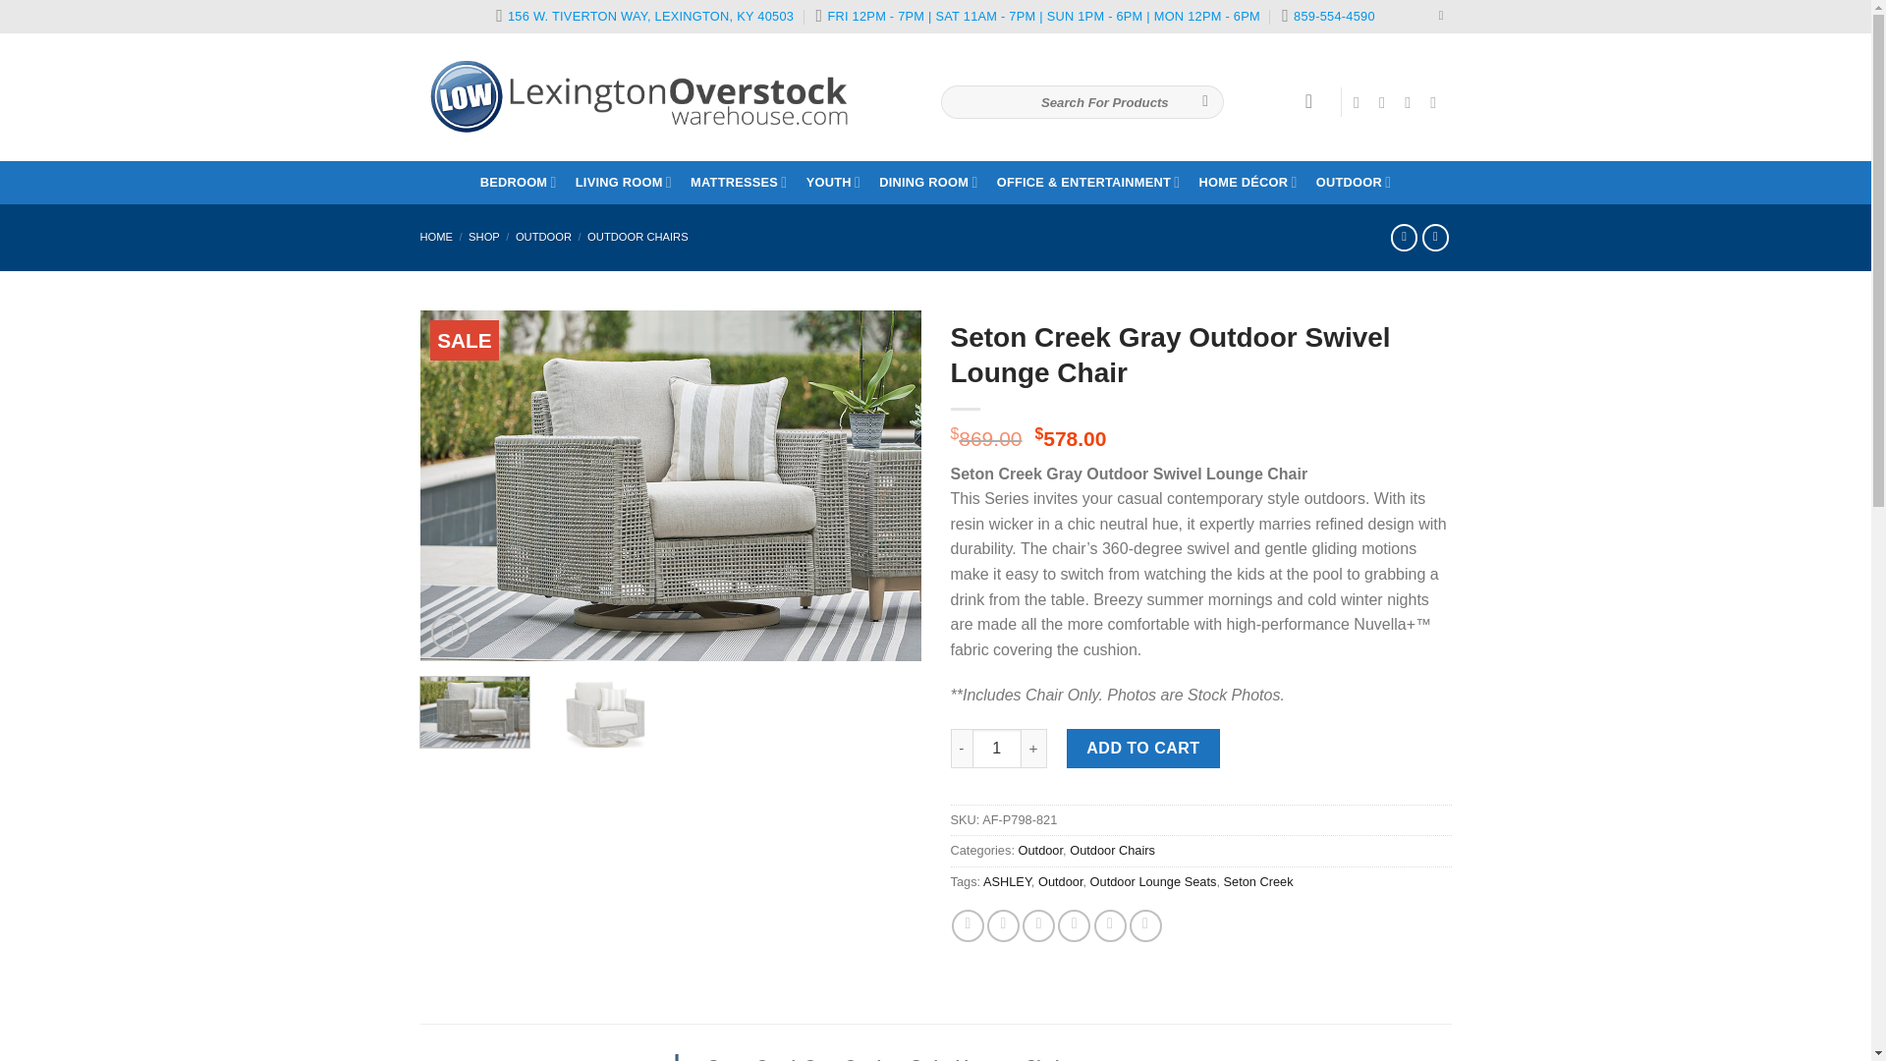 The height and width of the screenshot is (1061, 1886). I want to click on 859-554-4590, so click(1328, 17).